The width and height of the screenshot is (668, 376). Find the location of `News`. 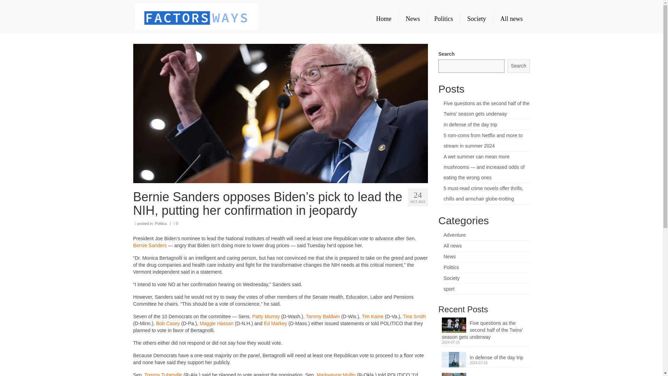

News is located at coordinates (413, 19).